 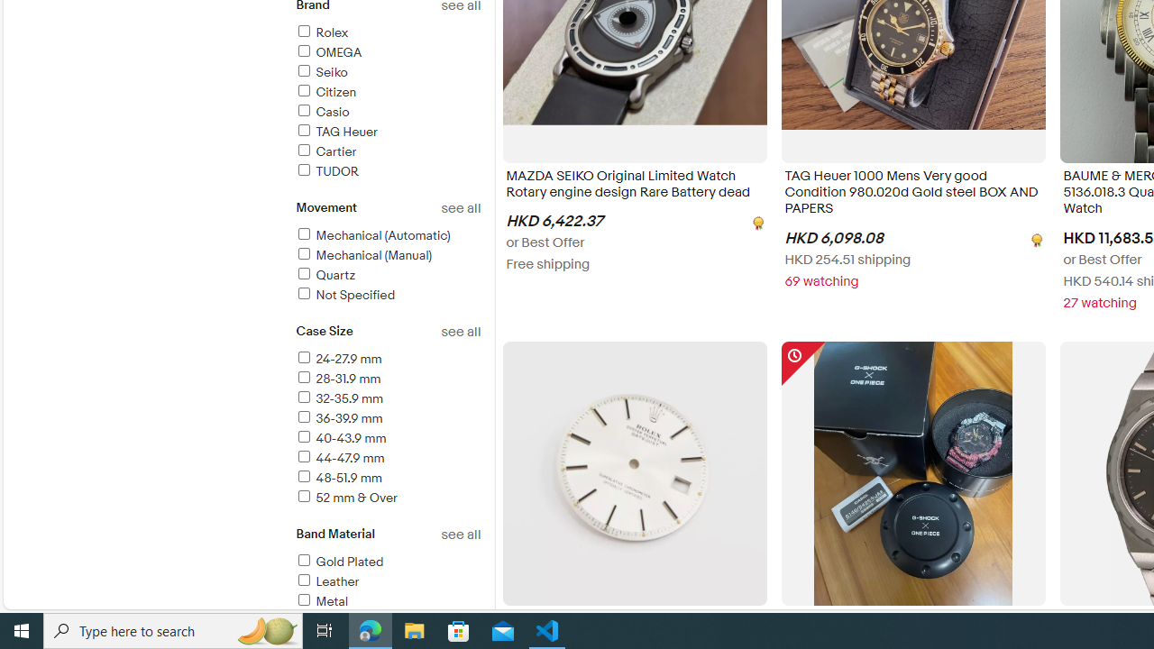 What do you see at coordinates (388, 172) in the screenshot?
I see `TUDOR` at bounding box center [388, 172].